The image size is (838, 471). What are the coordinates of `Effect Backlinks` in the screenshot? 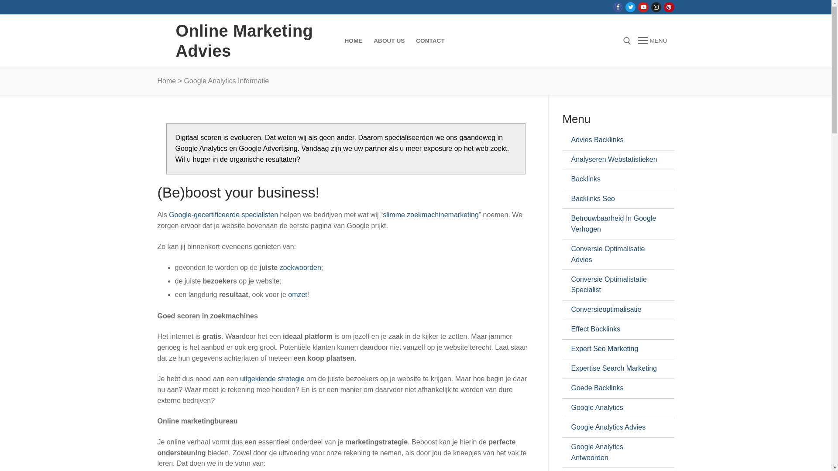 It's located at (615, 330).